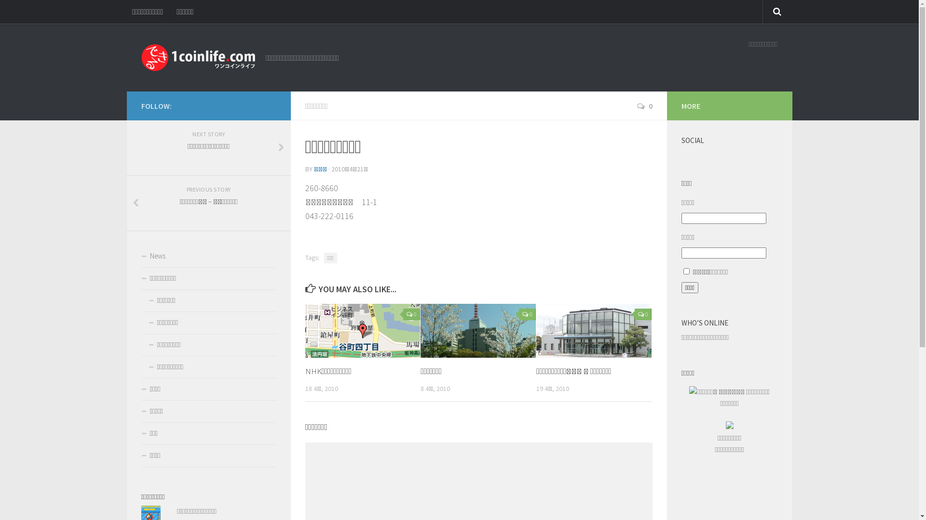  I want to click on 0, so click(644, 106).